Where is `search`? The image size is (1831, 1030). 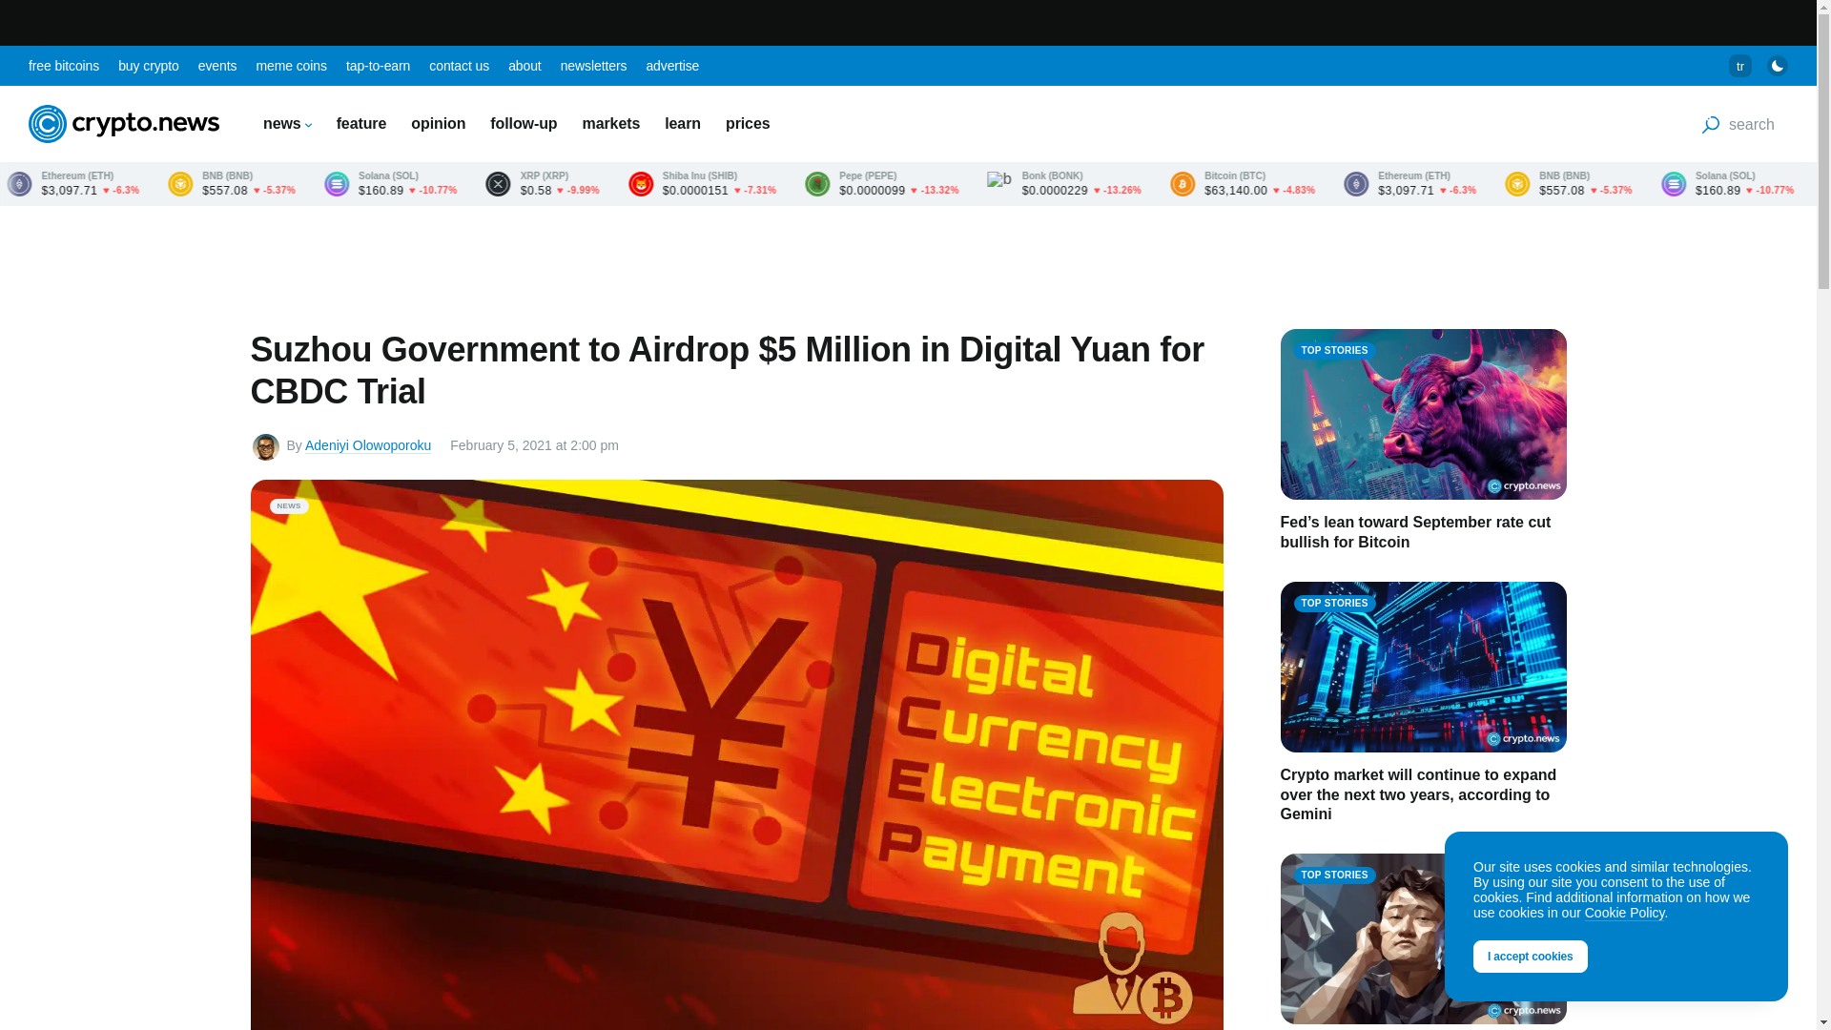 search is located at coordinates (1738, 124).